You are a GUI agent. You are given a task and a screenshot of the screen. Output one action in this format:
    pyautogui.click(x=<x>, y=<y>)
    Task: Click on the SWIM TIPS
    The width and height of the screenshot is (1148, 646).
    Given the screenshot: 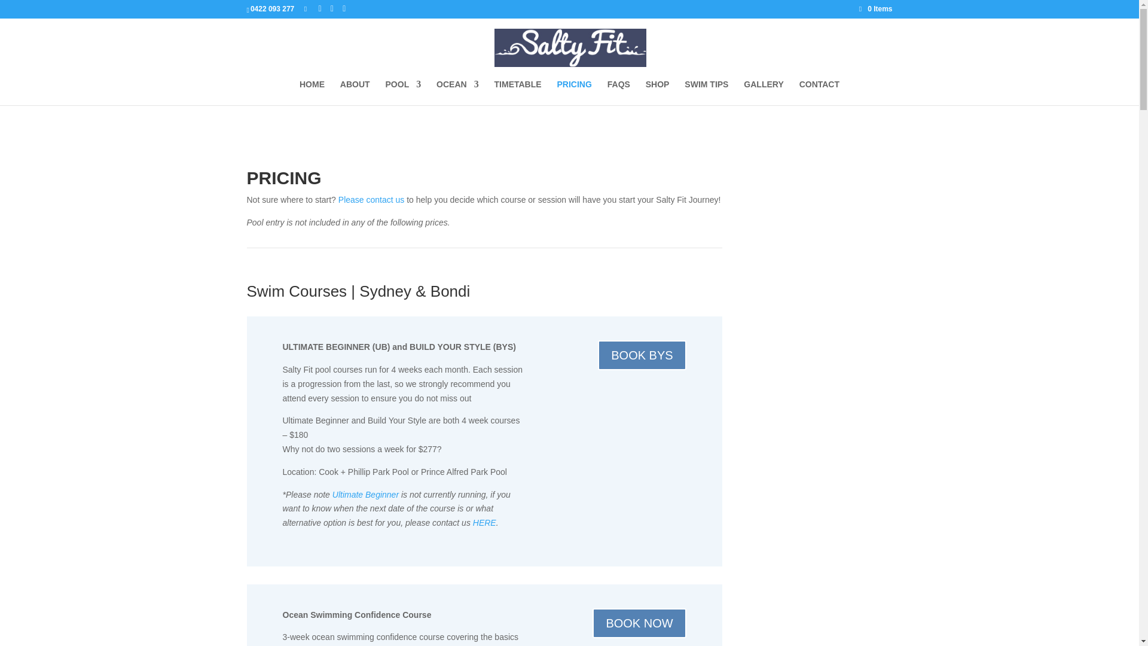 What is the action you would take?
    pyautogui.click(x=706, y=92)
    